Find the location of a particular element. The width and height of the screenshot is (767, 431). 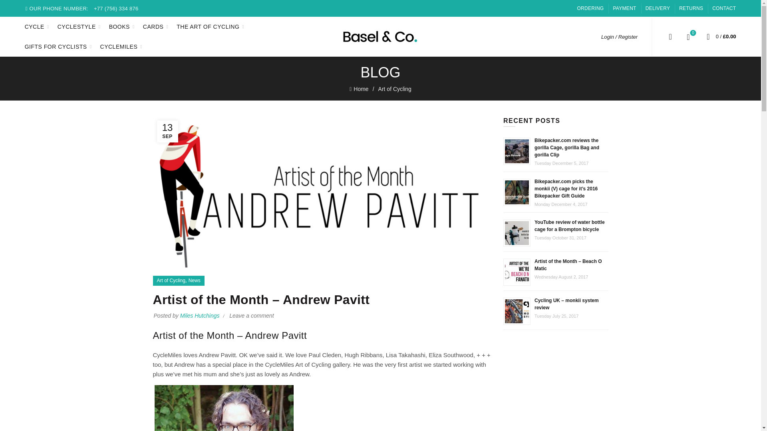

CYCLESTYLE is located at coordinates (77, 26).